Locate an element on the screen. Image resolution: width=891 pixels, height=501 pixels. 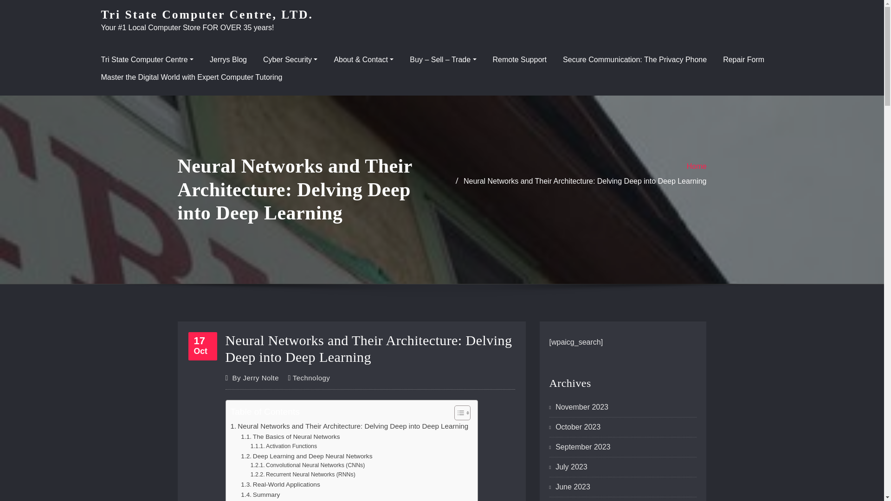
Master the Digital World with Expert Computer Tutoring is located at coordinates (192, 77).